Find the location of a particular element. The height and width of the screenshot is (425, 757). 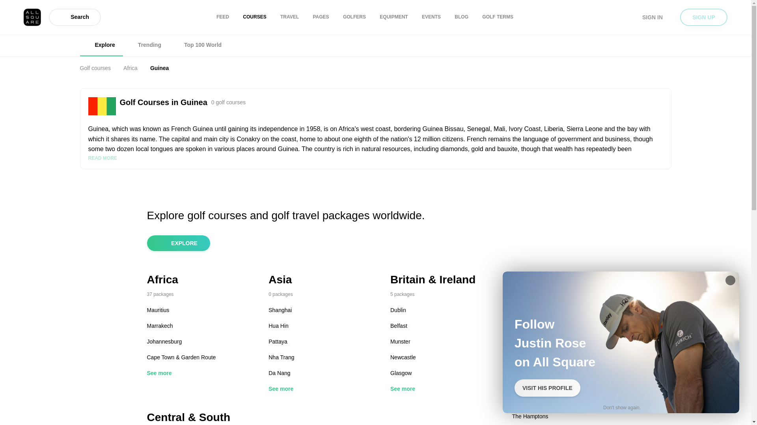

VISIT HIS PROFILE is located at coordinates (547, 388).